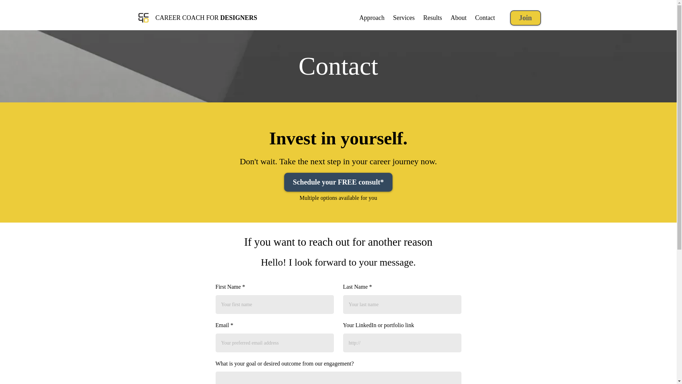 This screenshot has width=682, height=384. I want to click on Services, so click(404, 18).